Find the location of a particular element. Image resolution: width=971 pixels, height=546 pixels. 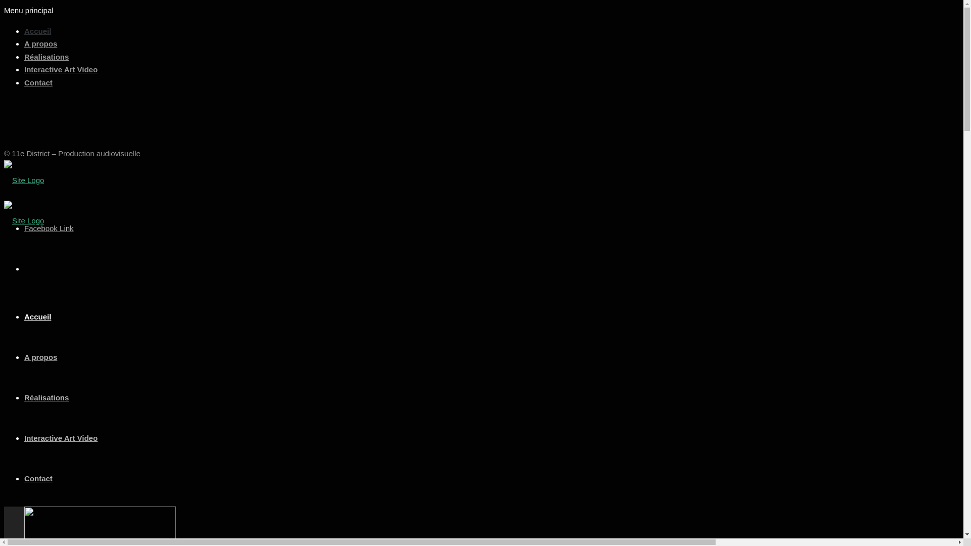

Facebook Link is located at coordinates (49, 227).